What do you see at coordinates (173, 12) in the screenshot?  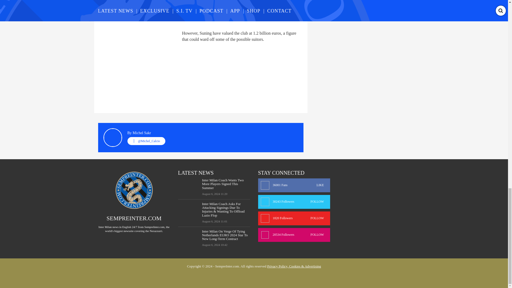 I see `YouTube video player` at bounding box center [173, 12].